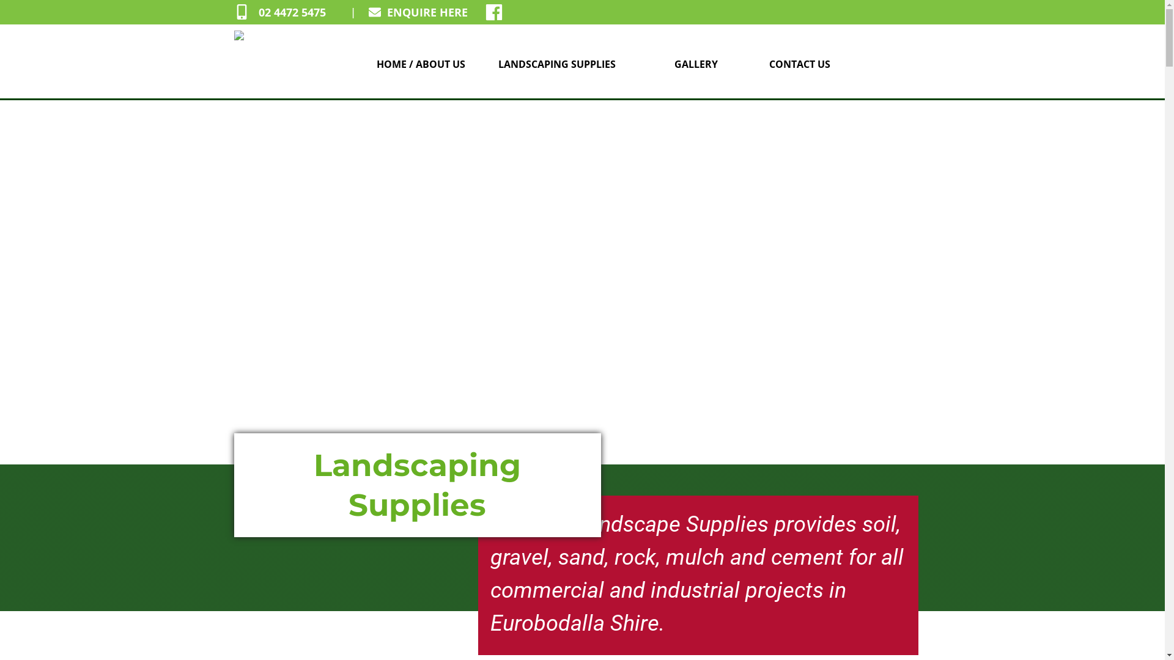 The image size is (1174, 660). What do you see at coordinates (799, 64) in the screenshot?
I see `CONTACT US` at bounding box center [799, 64].